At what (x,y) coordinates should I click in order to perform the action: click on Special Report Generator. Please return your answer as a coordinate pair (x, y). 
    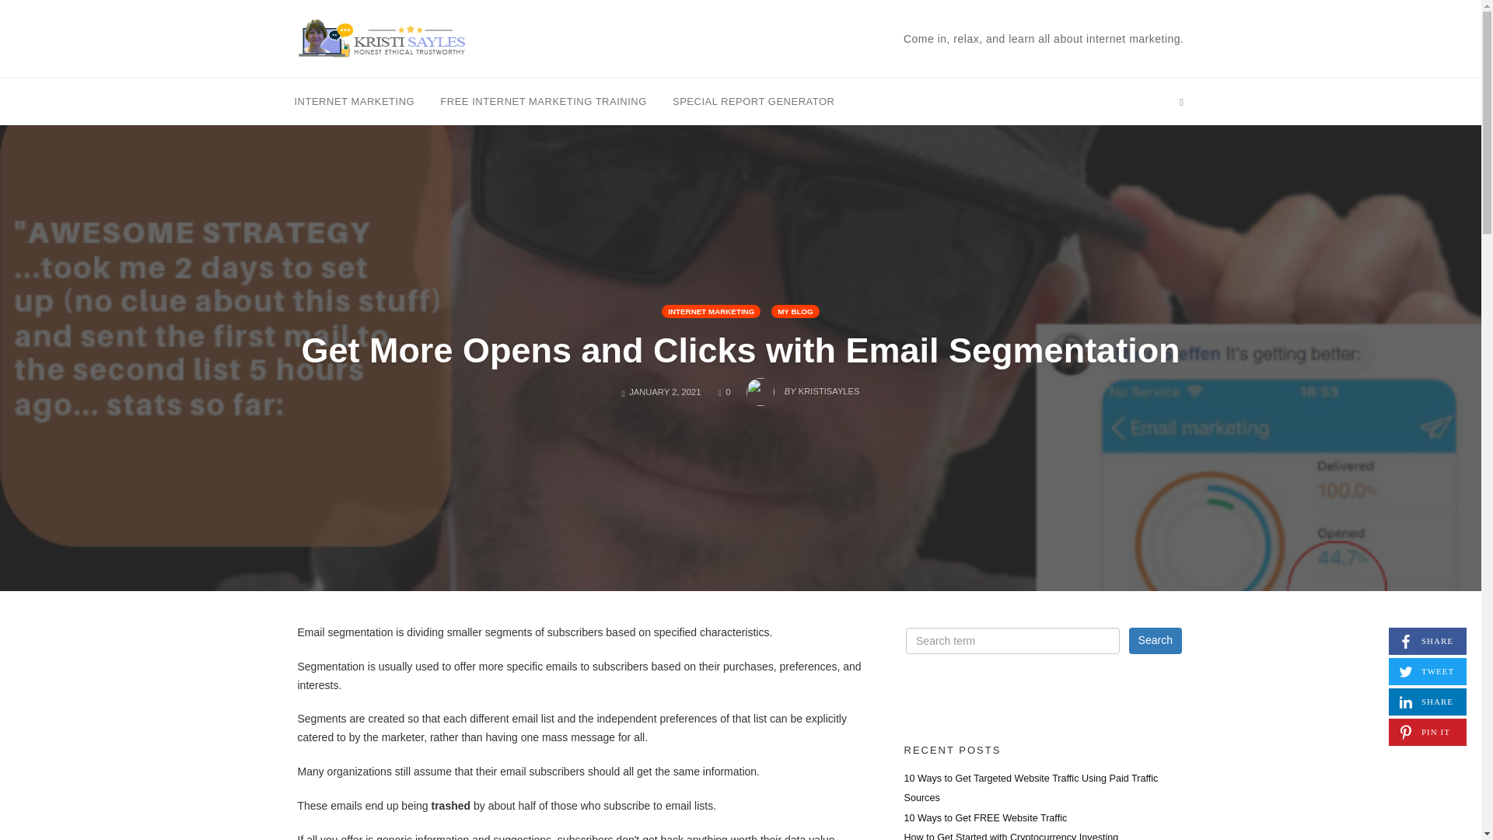
    Looking at the image, I should click on (753, 100).